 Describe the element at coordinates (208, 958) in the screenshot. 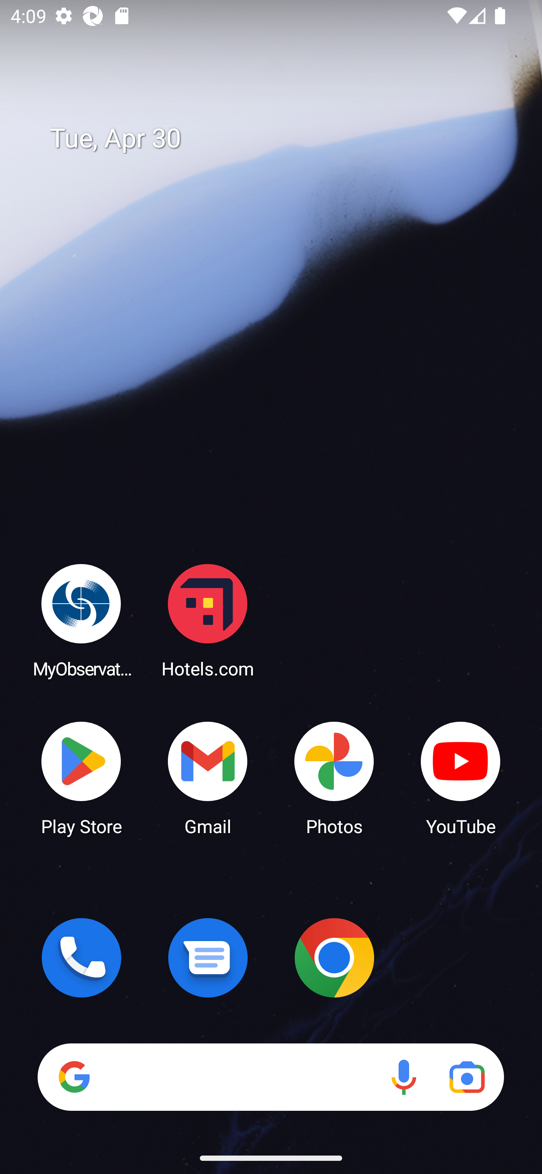

I see `Messages` at that location.